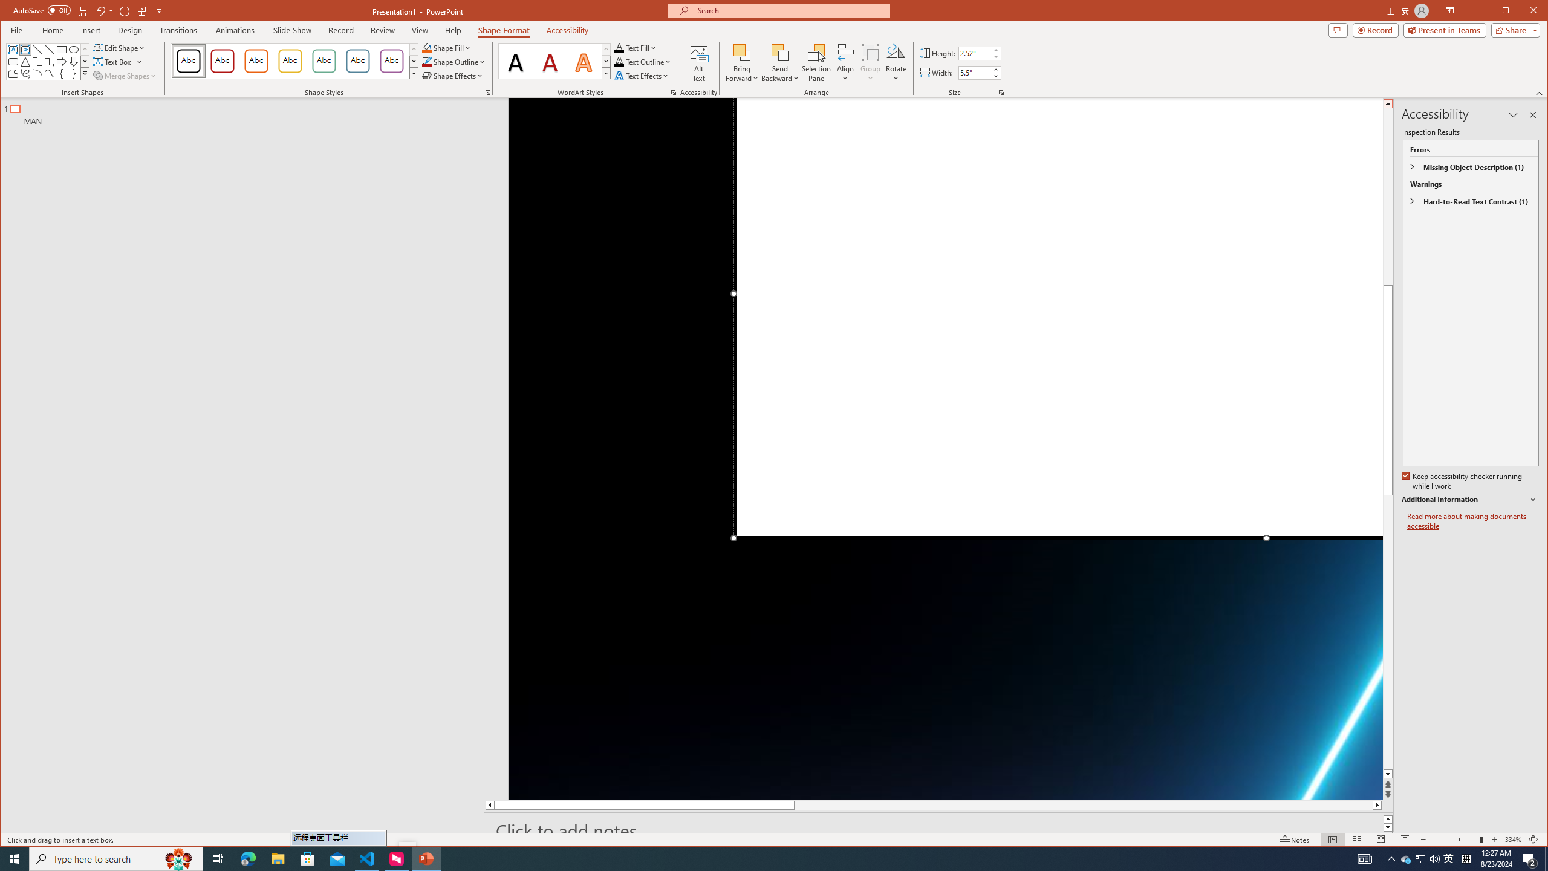 The image size is (1548, 871). Describe the element at coordinates (1057, 318) in the screenshot. I see `Title TextBox` at that location.